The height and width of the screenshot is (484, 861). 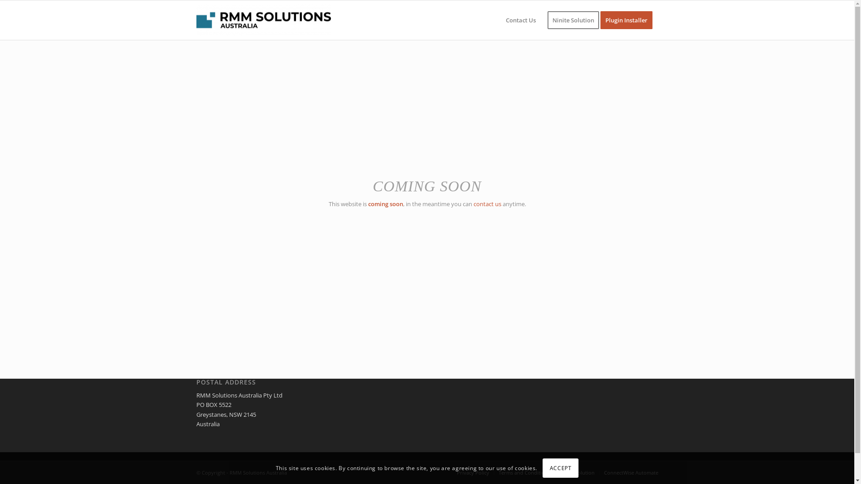 I want to click on contact us, so click(x=487, y=204).